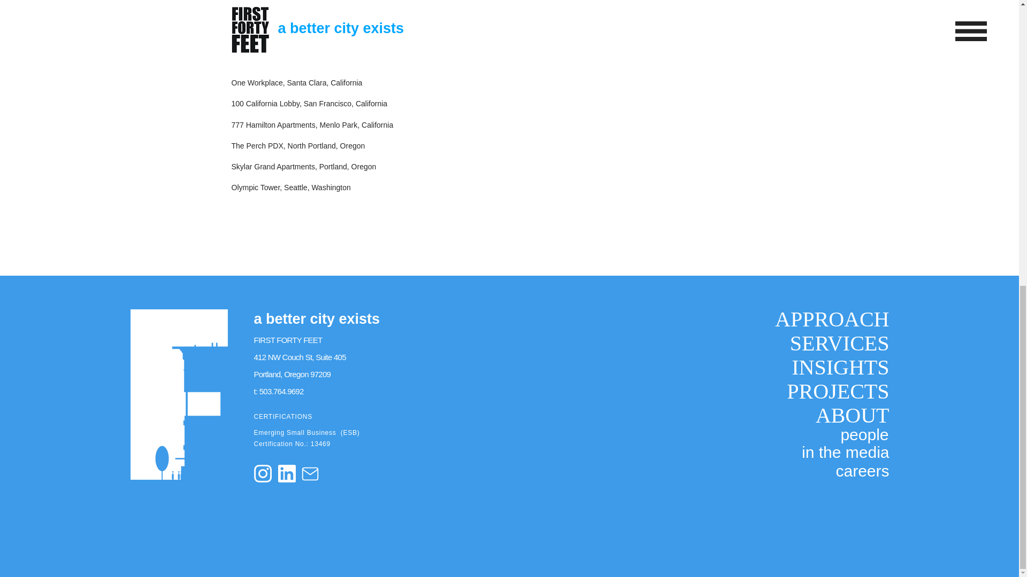 The image size is (1027, 577). I want to click on SERVICES, so click(823, 343).